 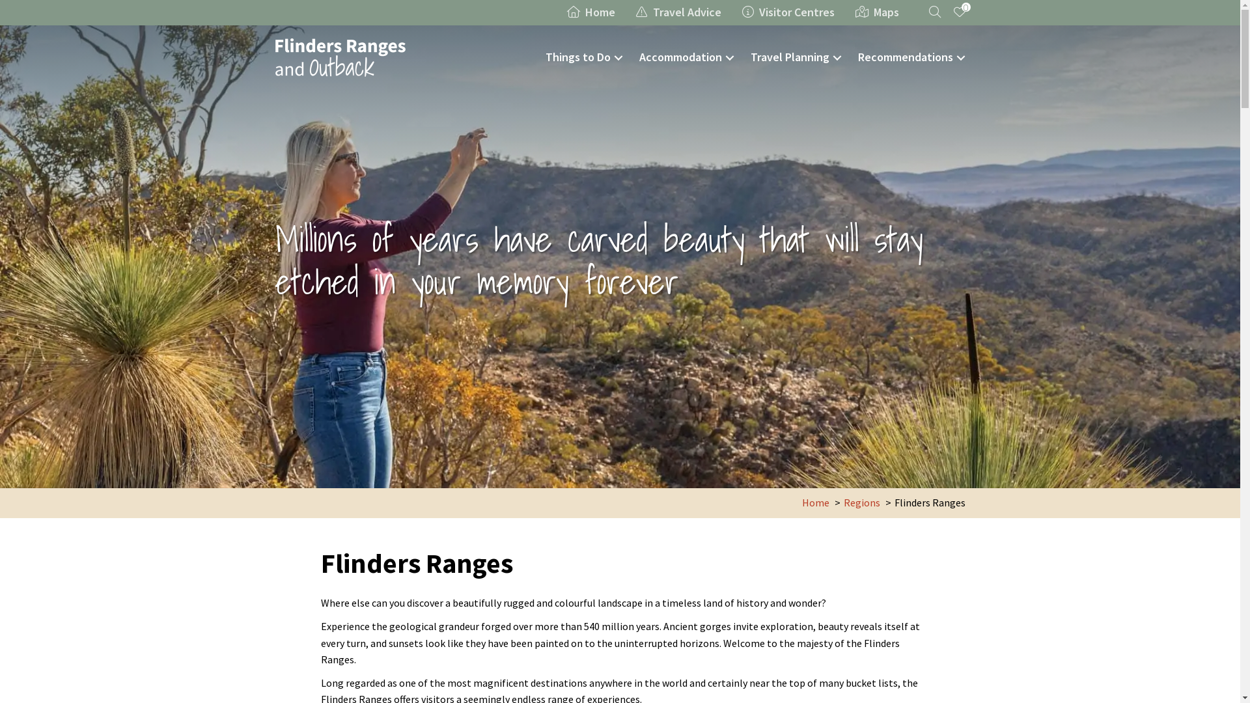 What do you see at coordinates (862, 503) in the screenshot?
I see `Regions` at bounding box center [862, 503].